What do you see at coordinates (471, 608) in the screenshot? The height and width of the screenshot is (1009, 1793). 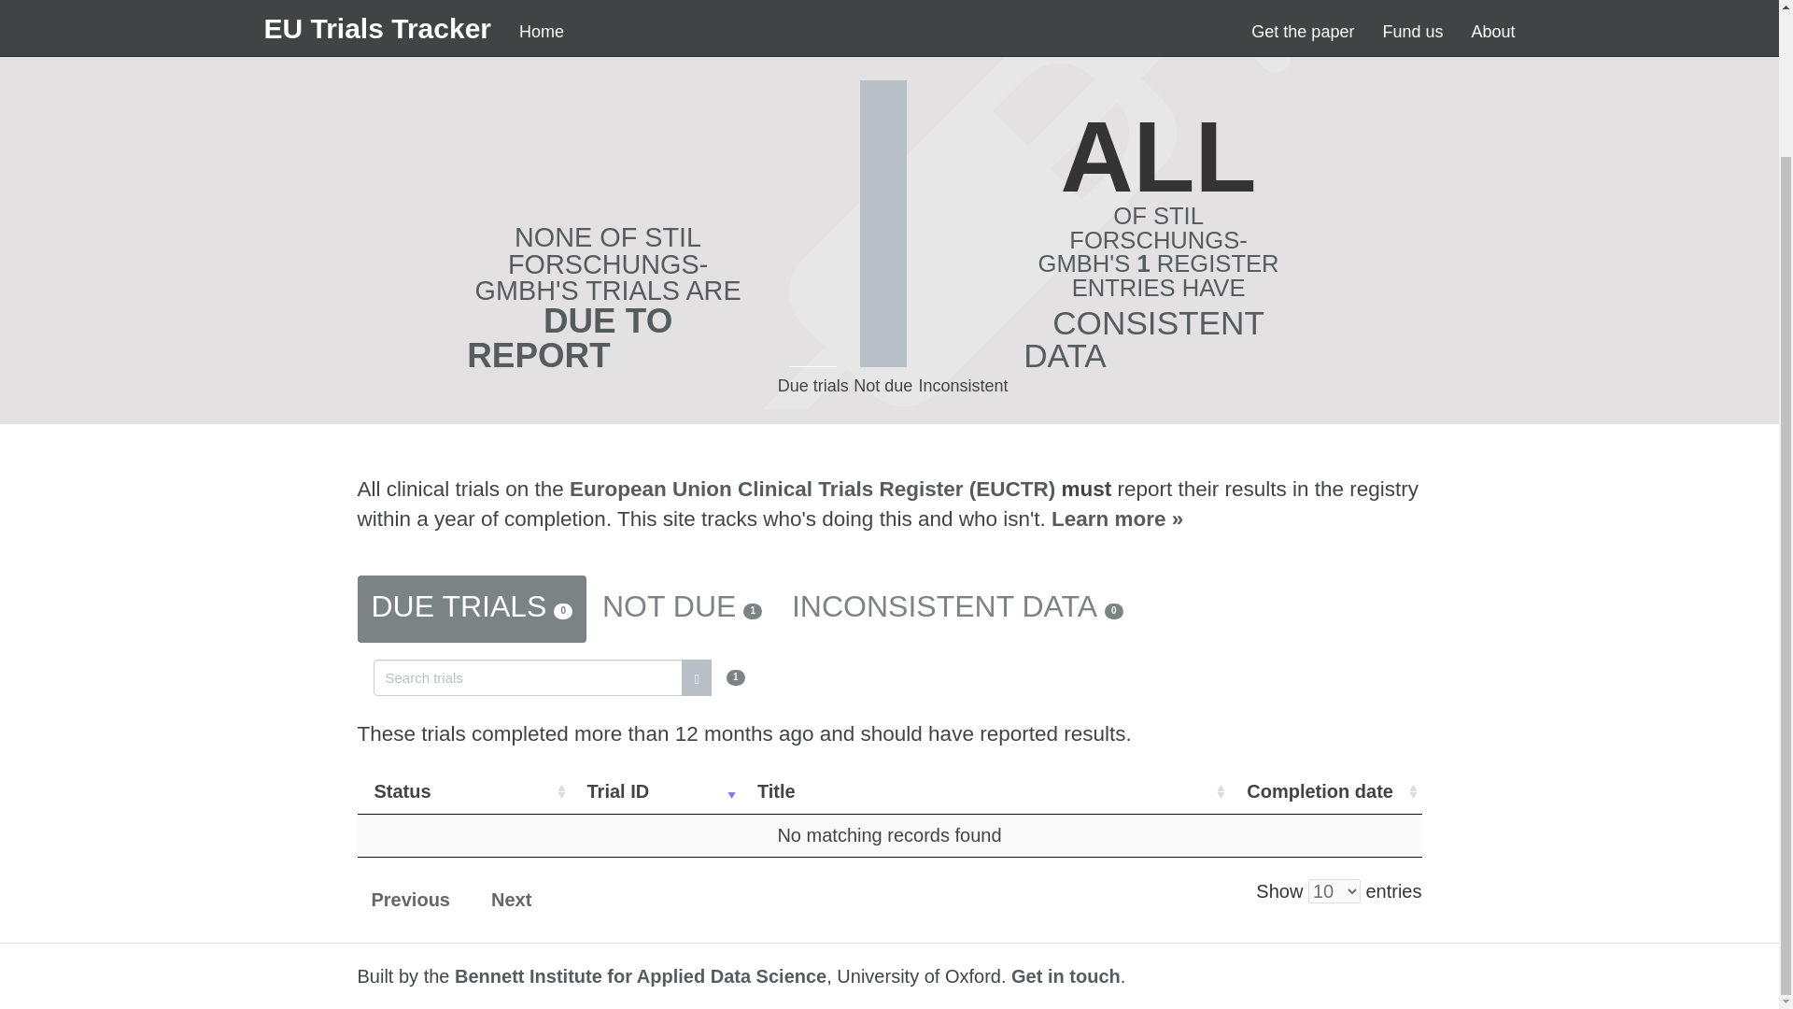 I see `DUE TRIALS0` at bounding box center [471, 608].